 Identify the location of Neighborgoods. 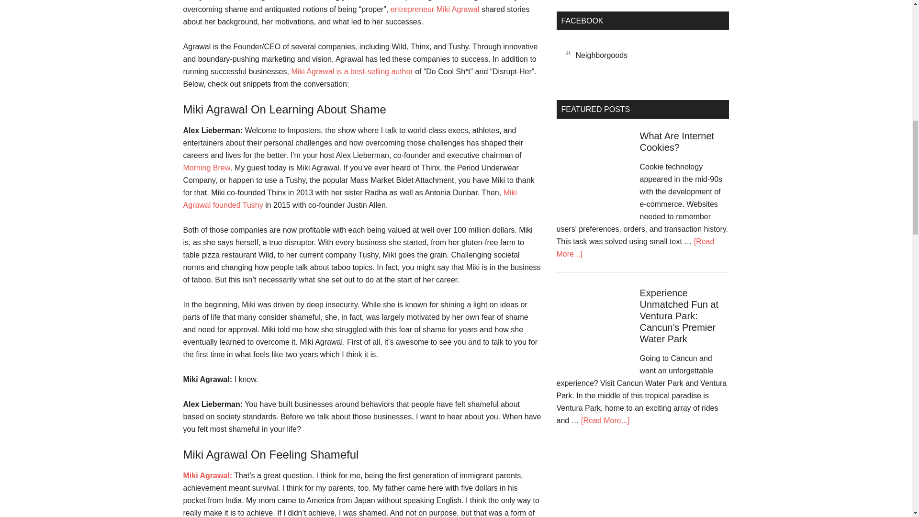
(601, 55).